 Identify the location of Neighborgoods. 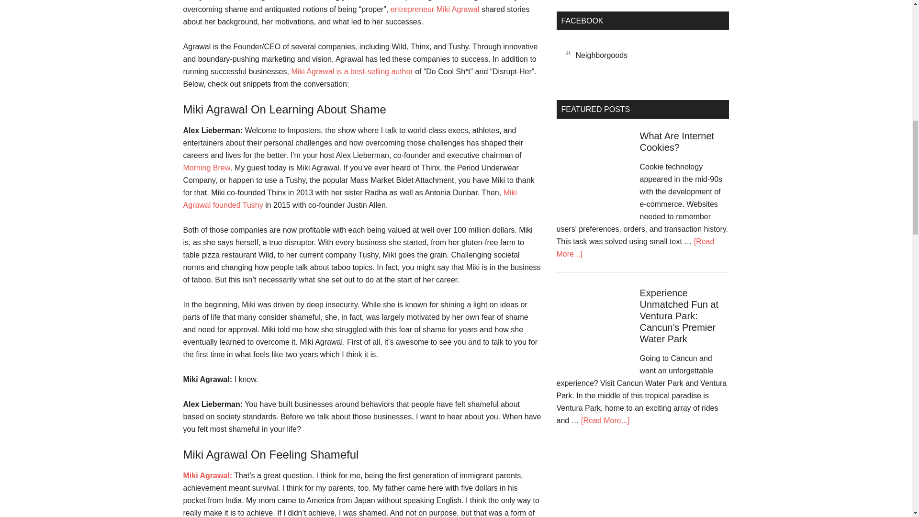
(601, 55).